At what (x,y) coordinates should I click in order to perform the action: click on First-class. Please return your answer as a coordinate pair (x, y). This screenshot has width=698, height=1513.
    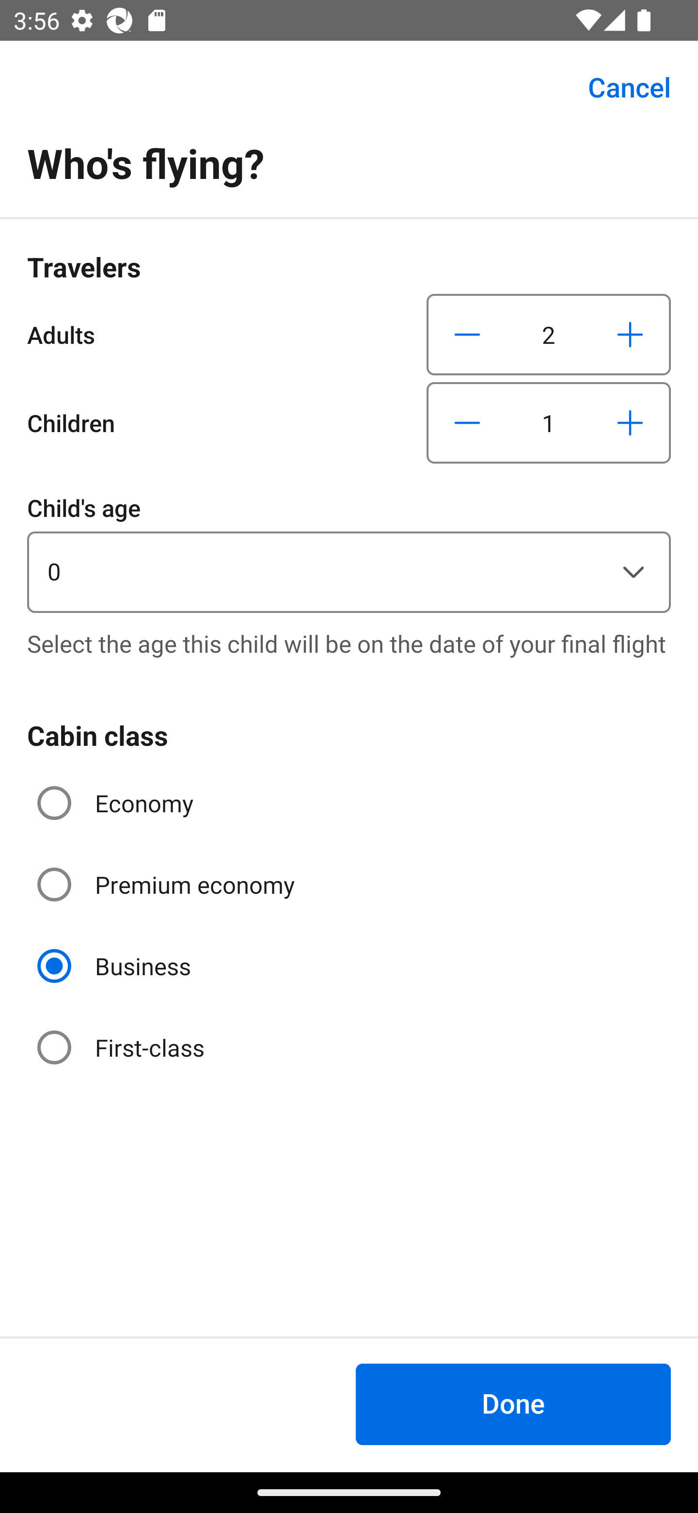
    Looking at the image, I should click on (122, 1046).